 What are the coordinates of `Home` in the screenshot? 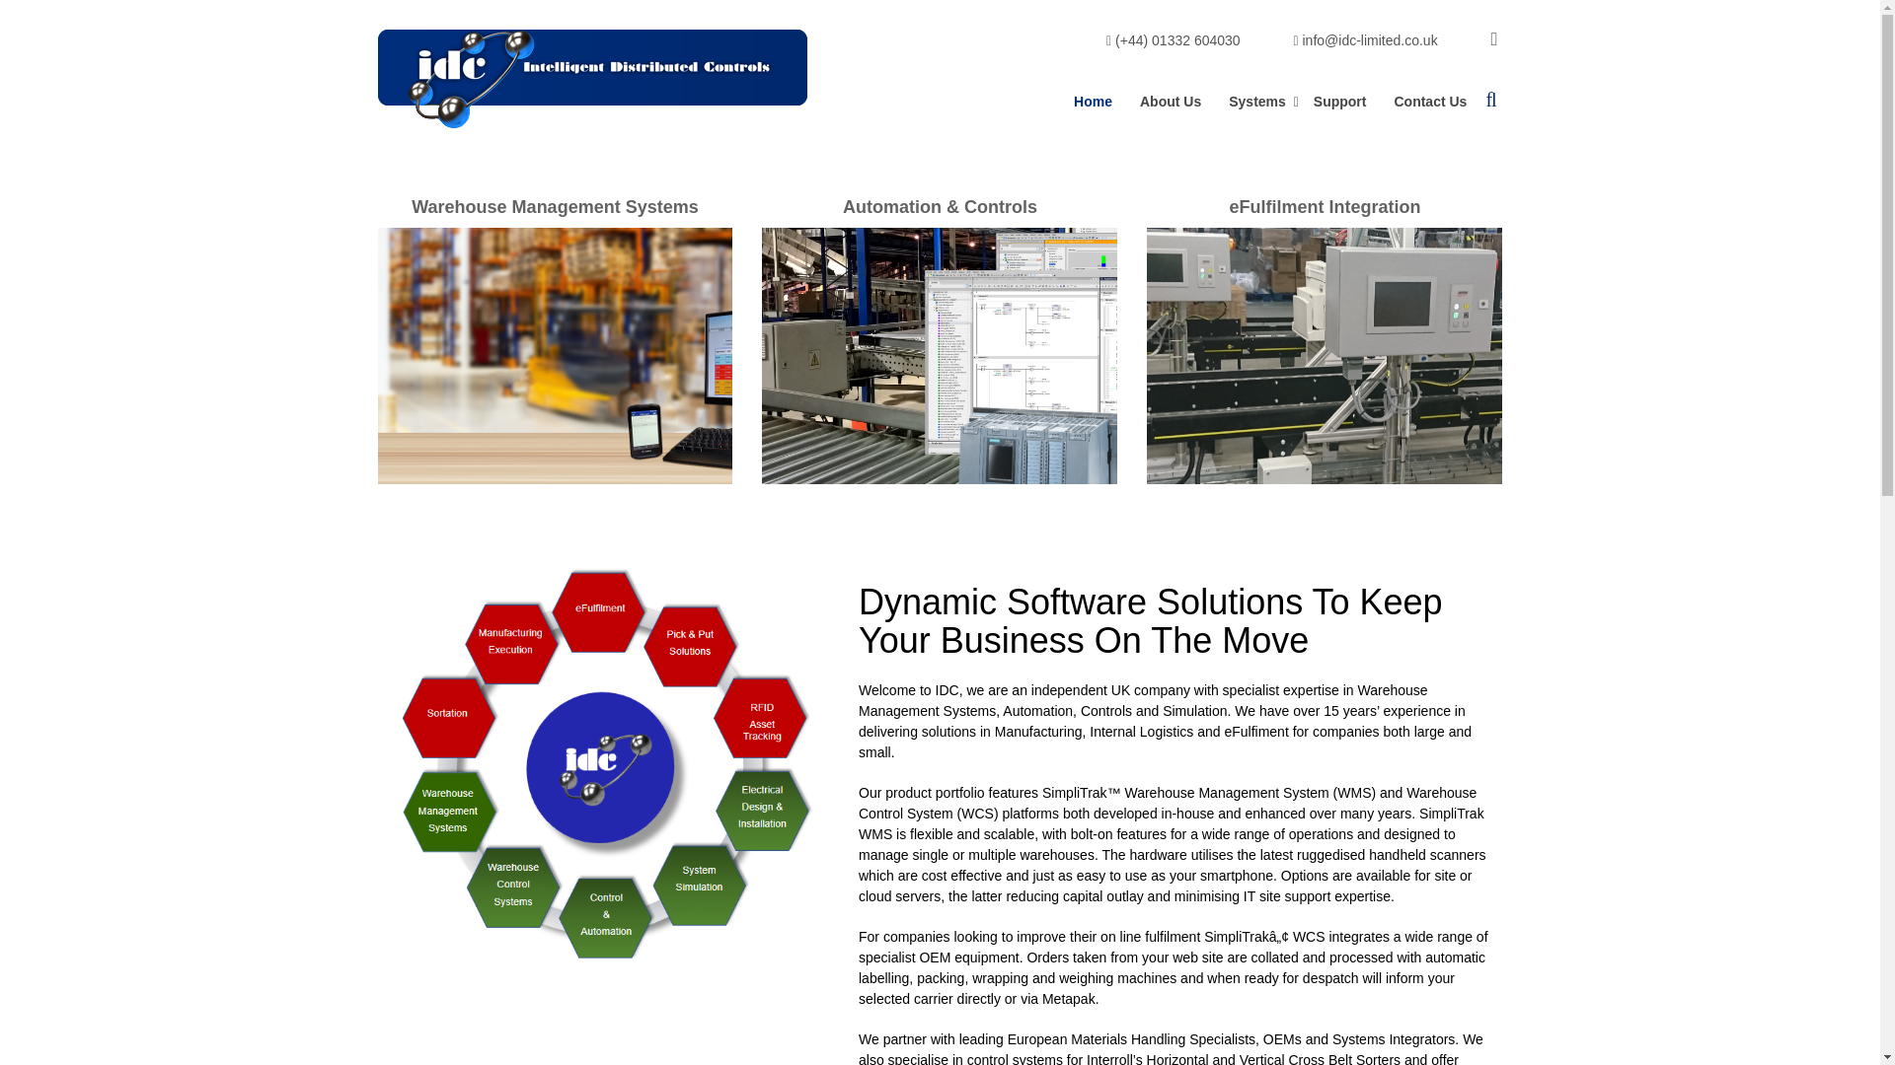 It's located at (1092, 101).